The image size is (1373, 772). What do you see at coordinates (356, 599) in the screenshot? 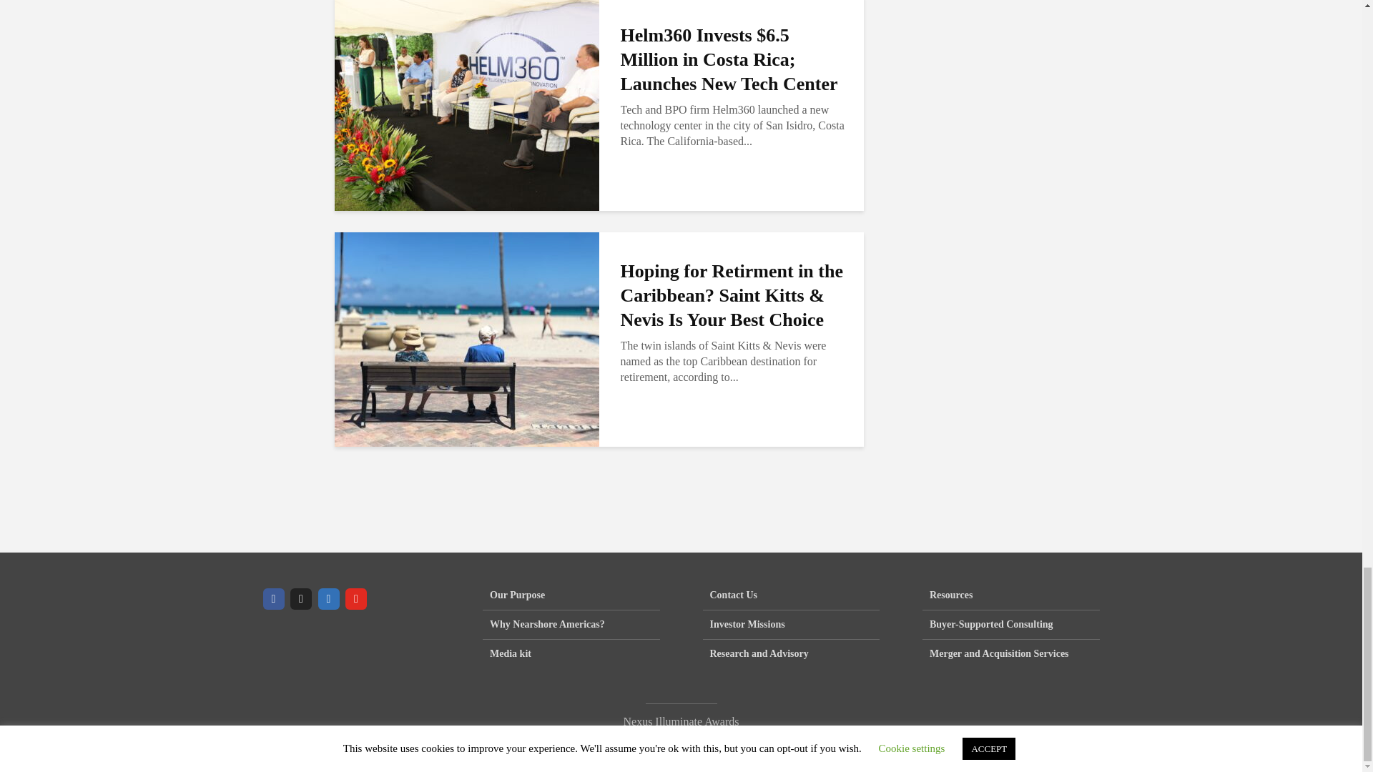
I see `YouTube` at bounding box center [356, 599].